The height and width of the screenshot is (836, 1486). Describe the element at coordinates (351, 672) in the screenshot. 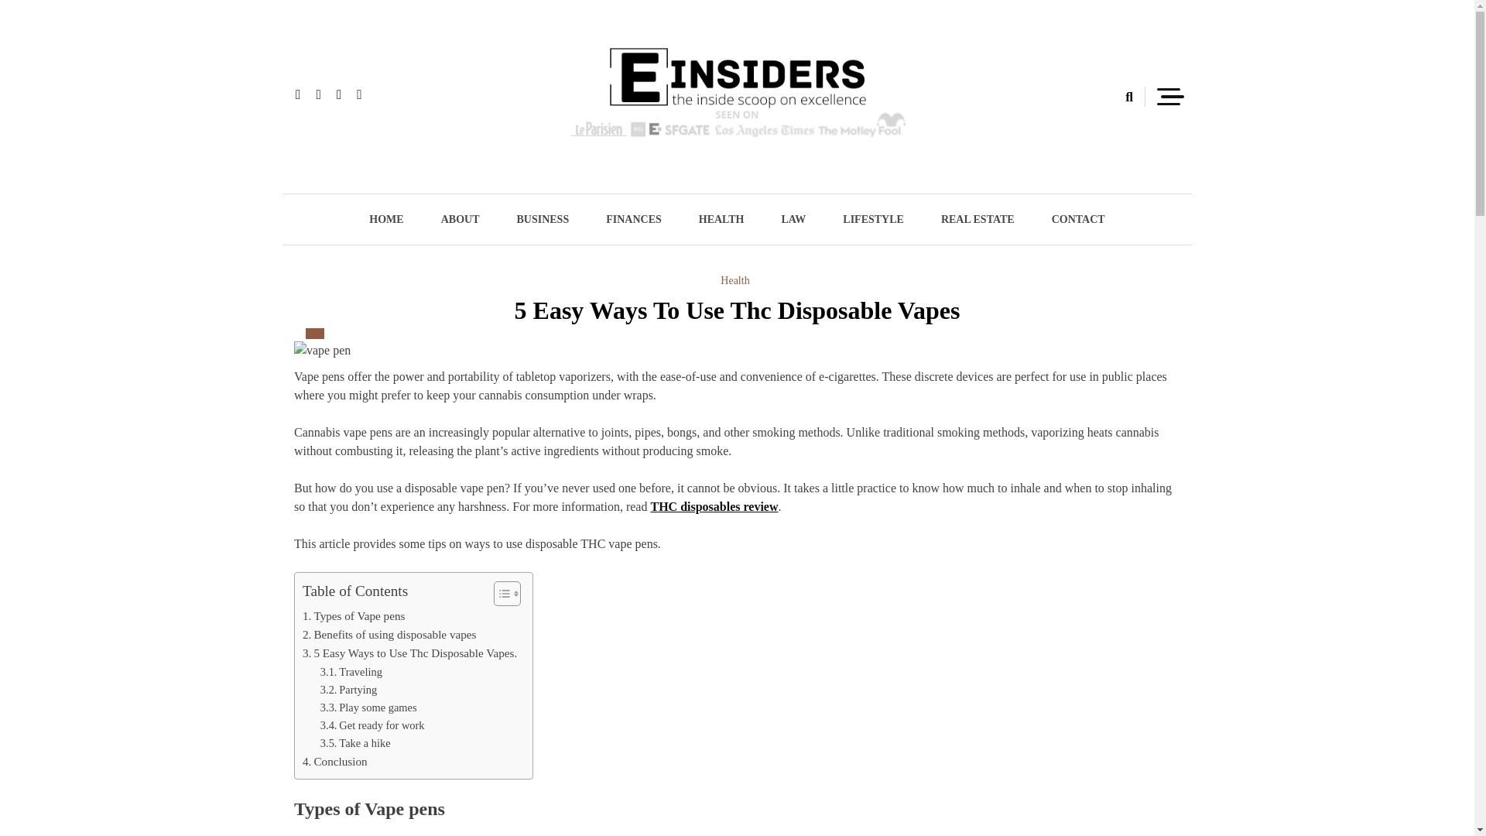

I see `Traveling` at that location.